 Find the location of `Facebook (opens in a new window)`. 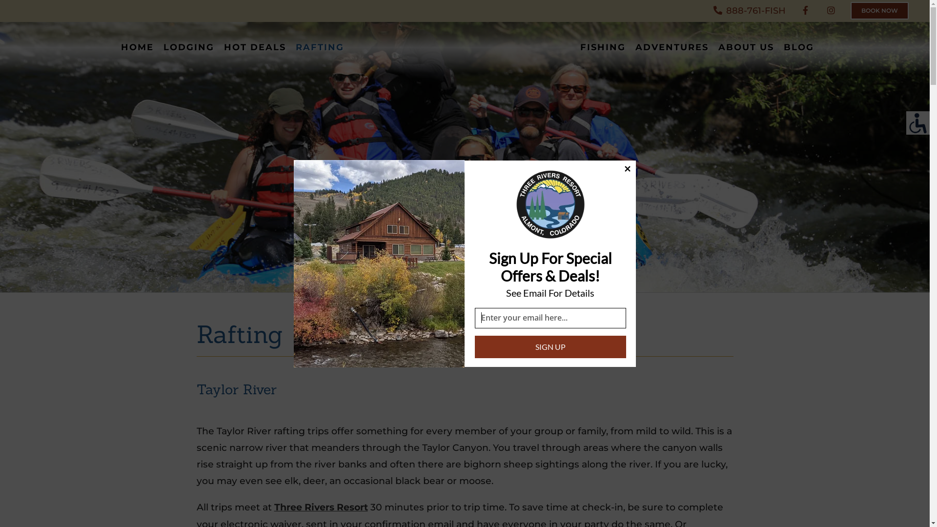

Facebook (opens in a new window) is located at coordinates (805, 11).